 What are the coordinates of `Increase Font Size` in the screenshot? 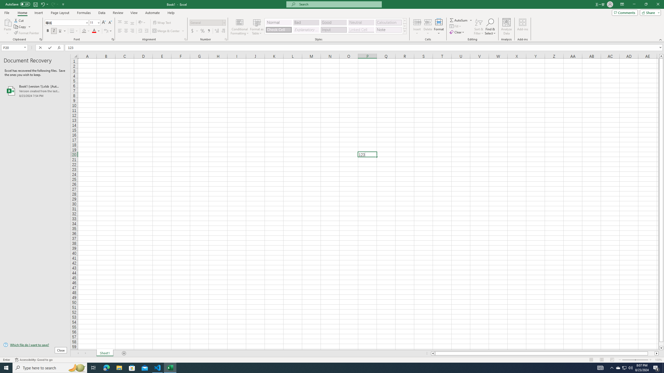 It's located at (104, 23).